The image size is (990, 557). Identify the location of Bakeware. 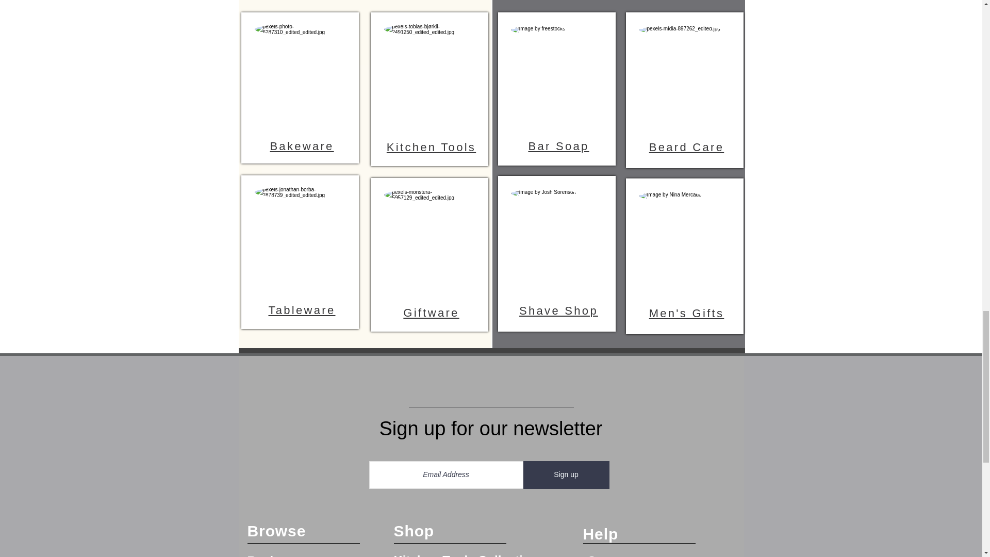
(301, 146).